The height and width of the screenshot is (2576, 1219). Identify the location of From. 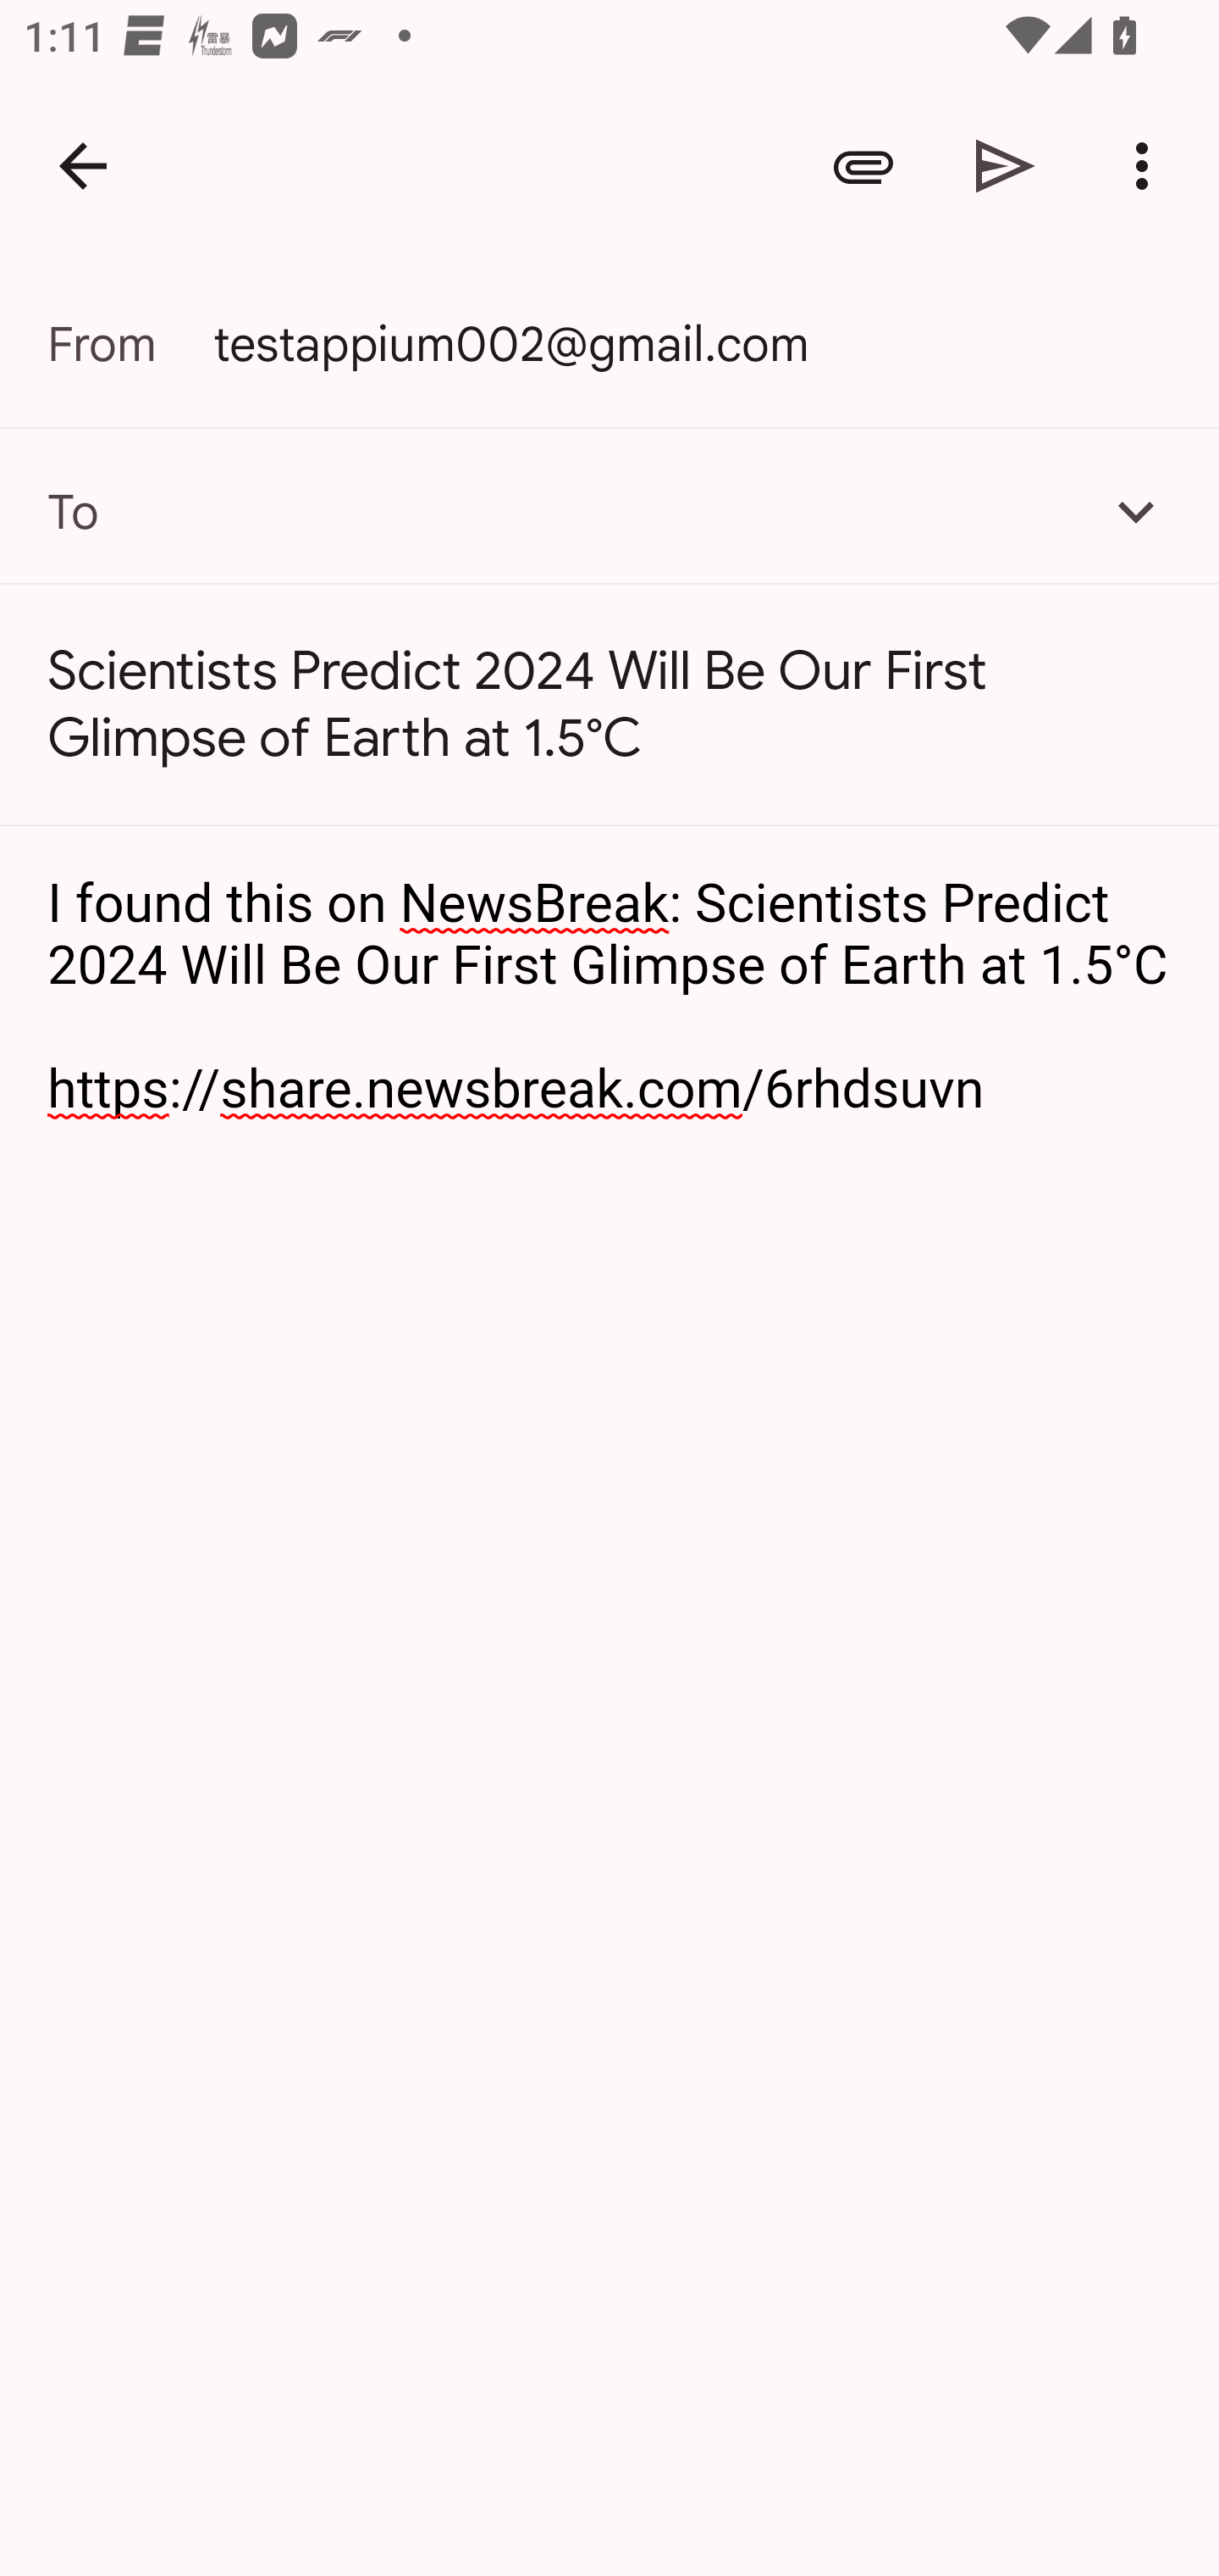
(130, 344).